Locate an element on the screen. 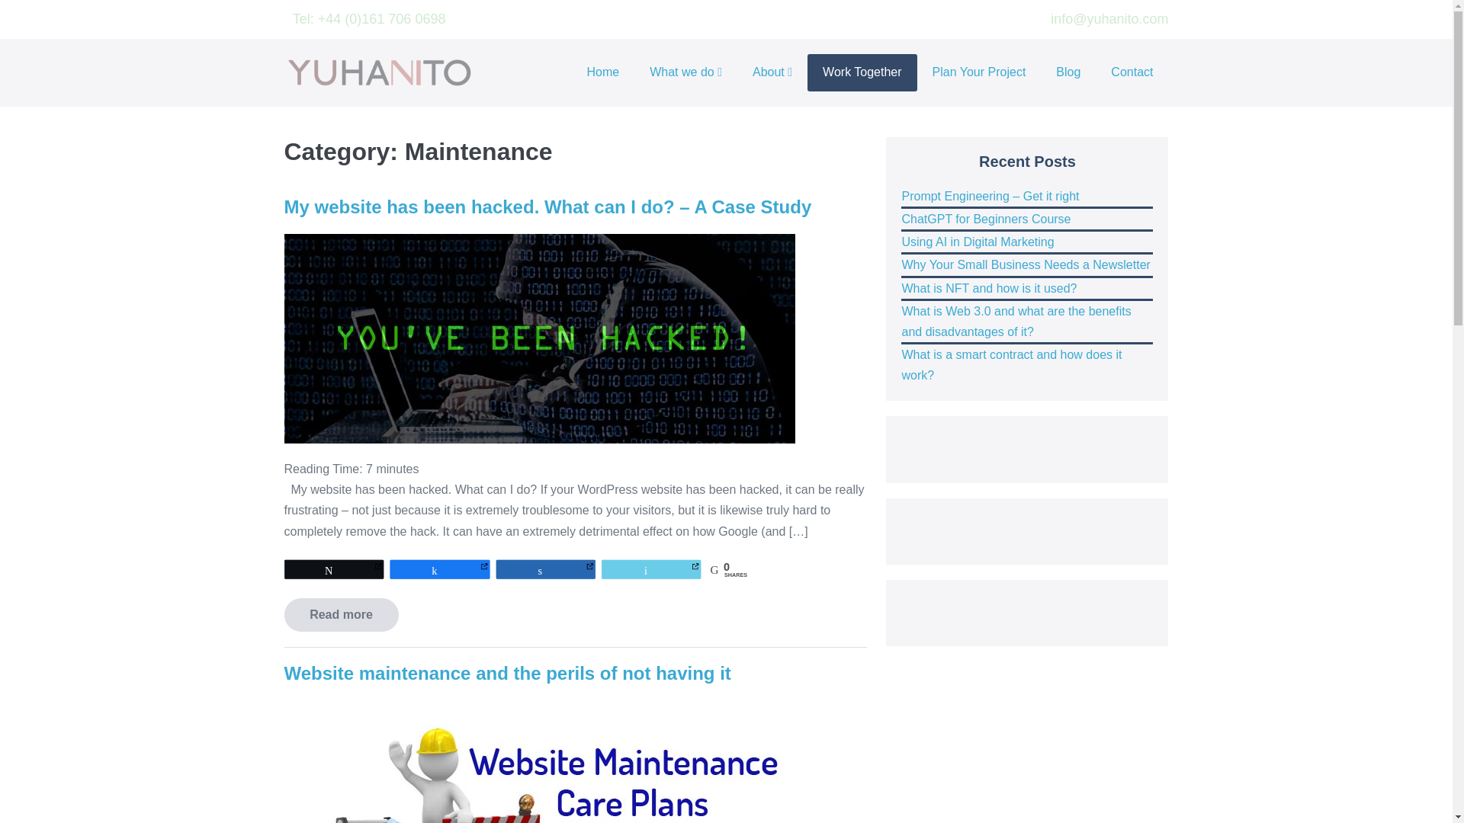  About is located at coordinates (772, 72).